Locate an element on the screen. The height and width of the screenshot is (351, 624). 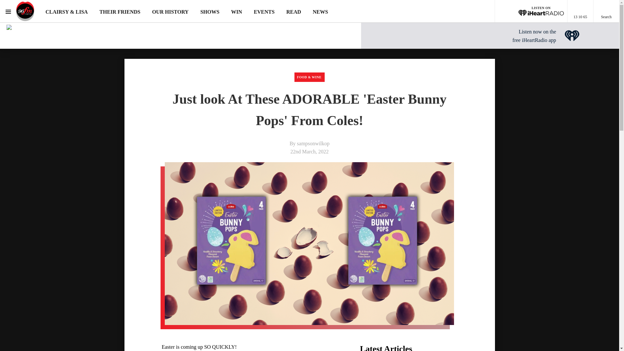
iHeart is located at coordinates (572, 35).